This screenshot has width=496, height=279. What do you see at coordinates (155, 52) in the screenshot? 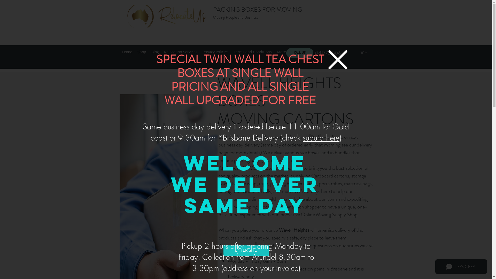
I see `Blog` at bounding box center [155, 52].